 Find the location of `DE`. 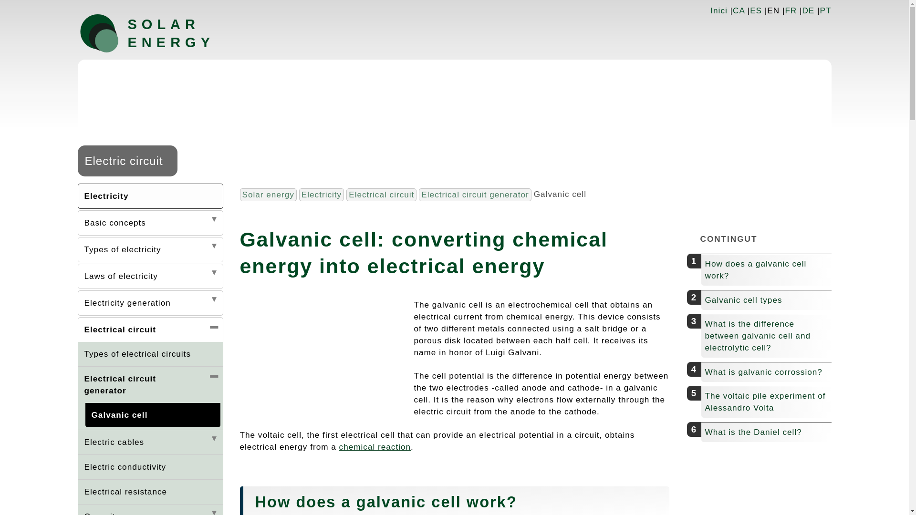

DE is located at coordinates (808, 10).